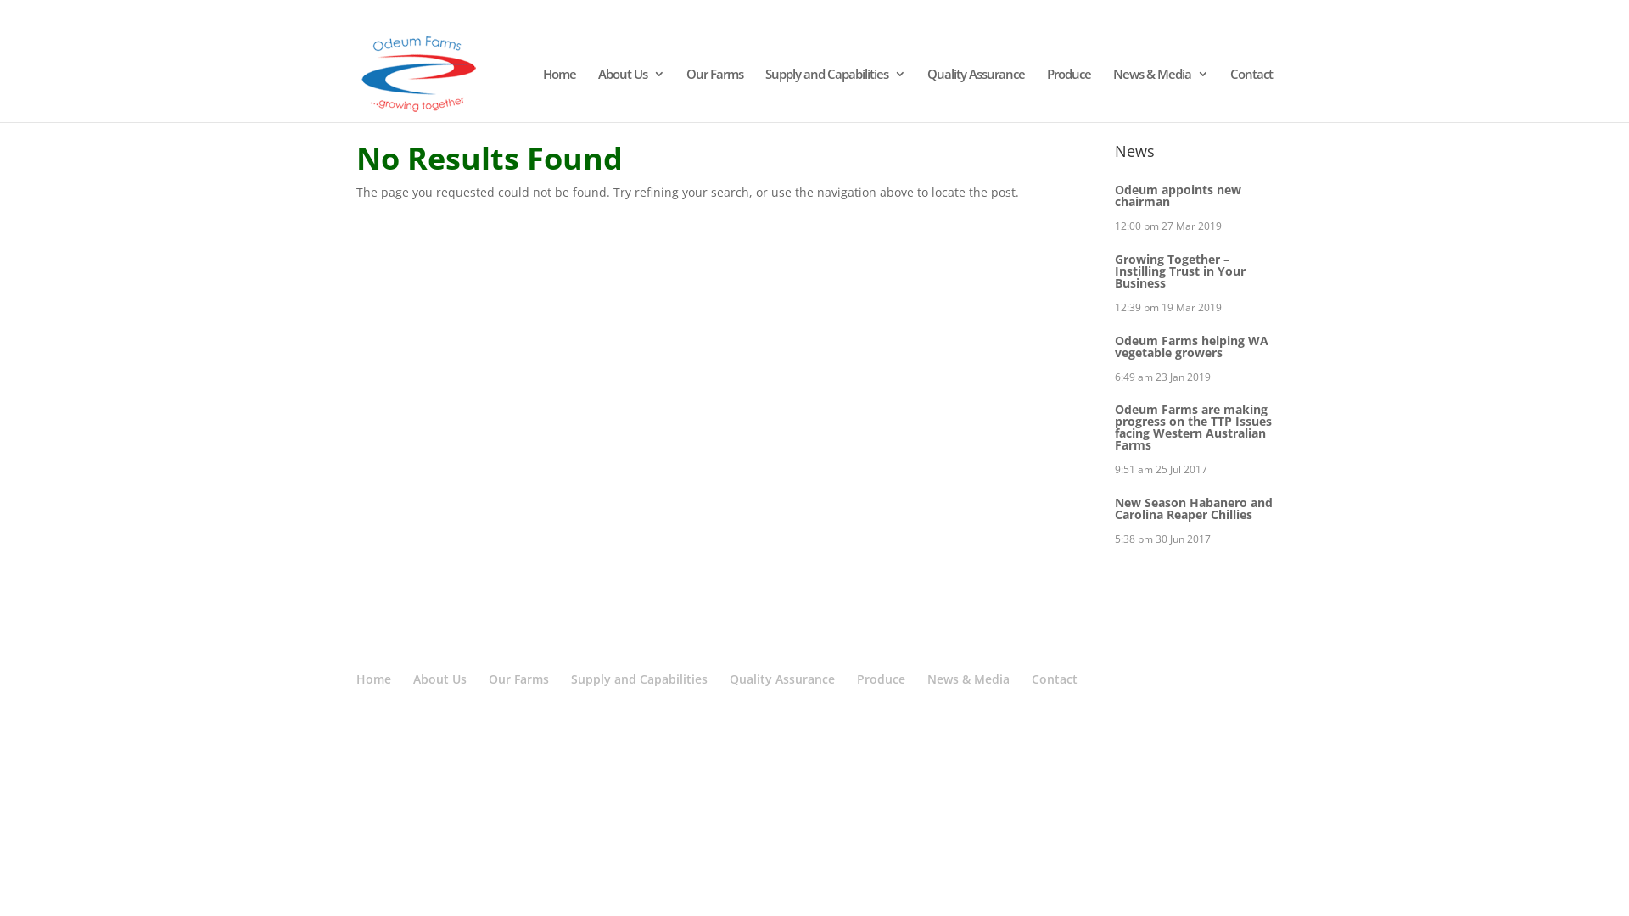  I want to click on About Us, so click(631, 95).